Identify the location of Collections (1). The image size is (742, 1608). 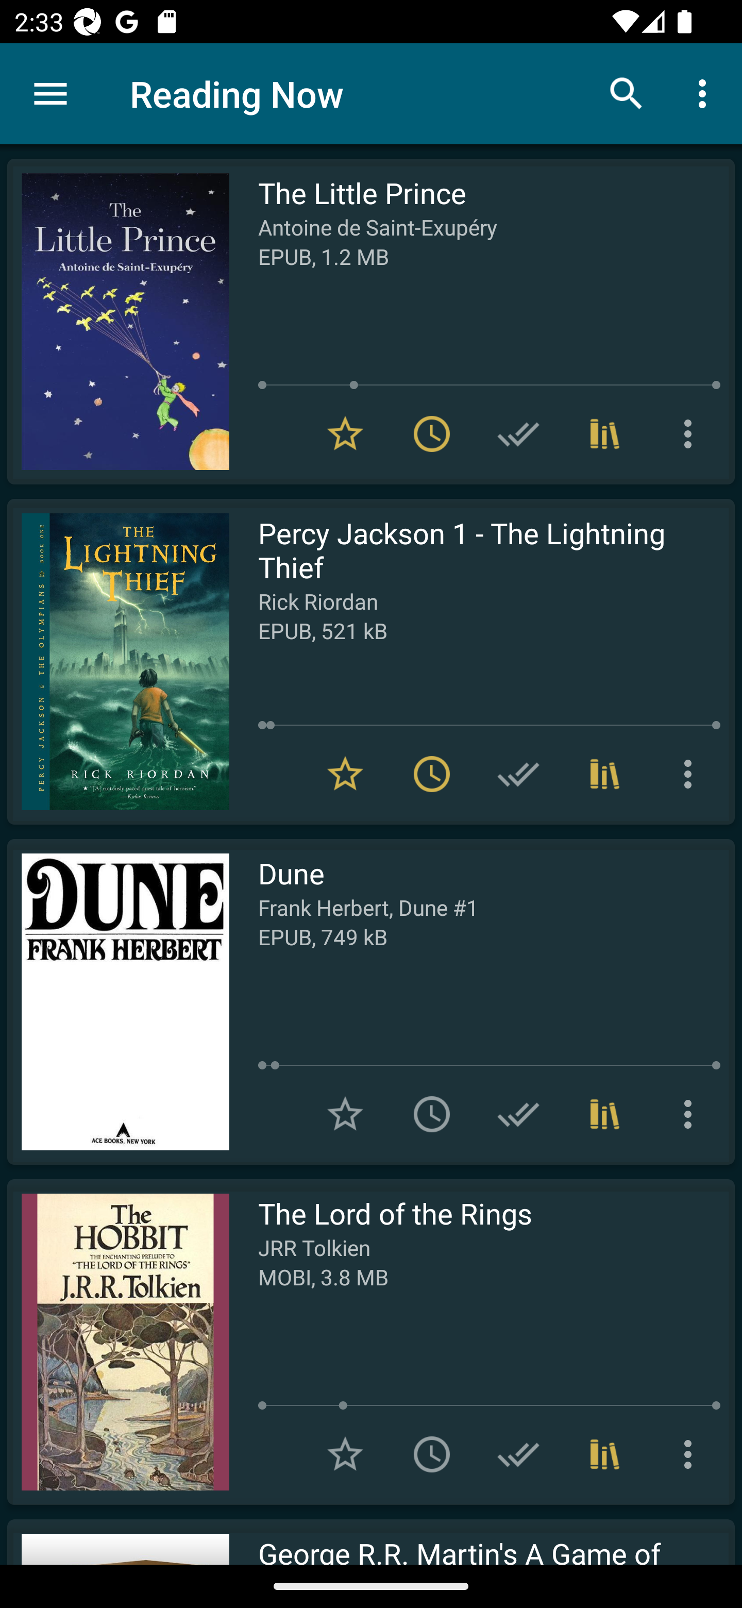
(605, 1114).